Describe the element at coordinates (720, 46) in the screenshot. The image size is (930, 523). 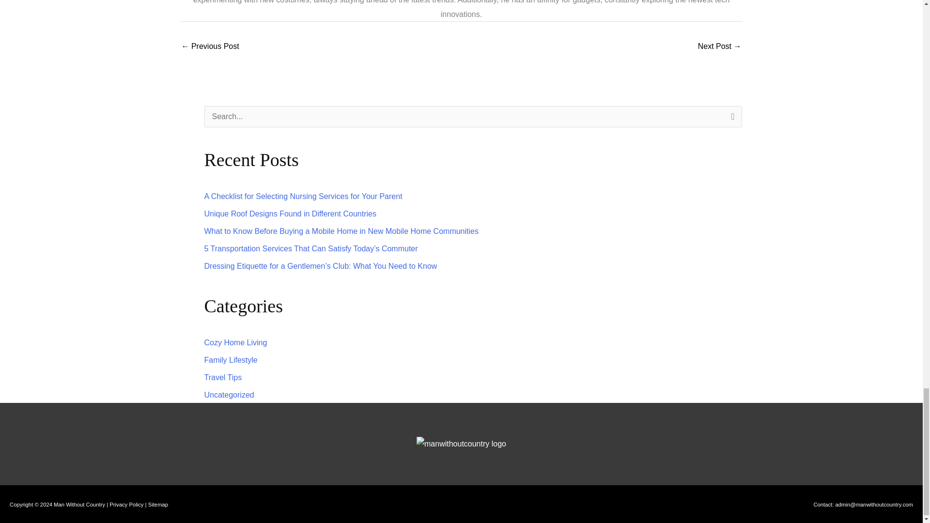
I see `Making the Most Out of Luxury Car Long Drives` at that location.